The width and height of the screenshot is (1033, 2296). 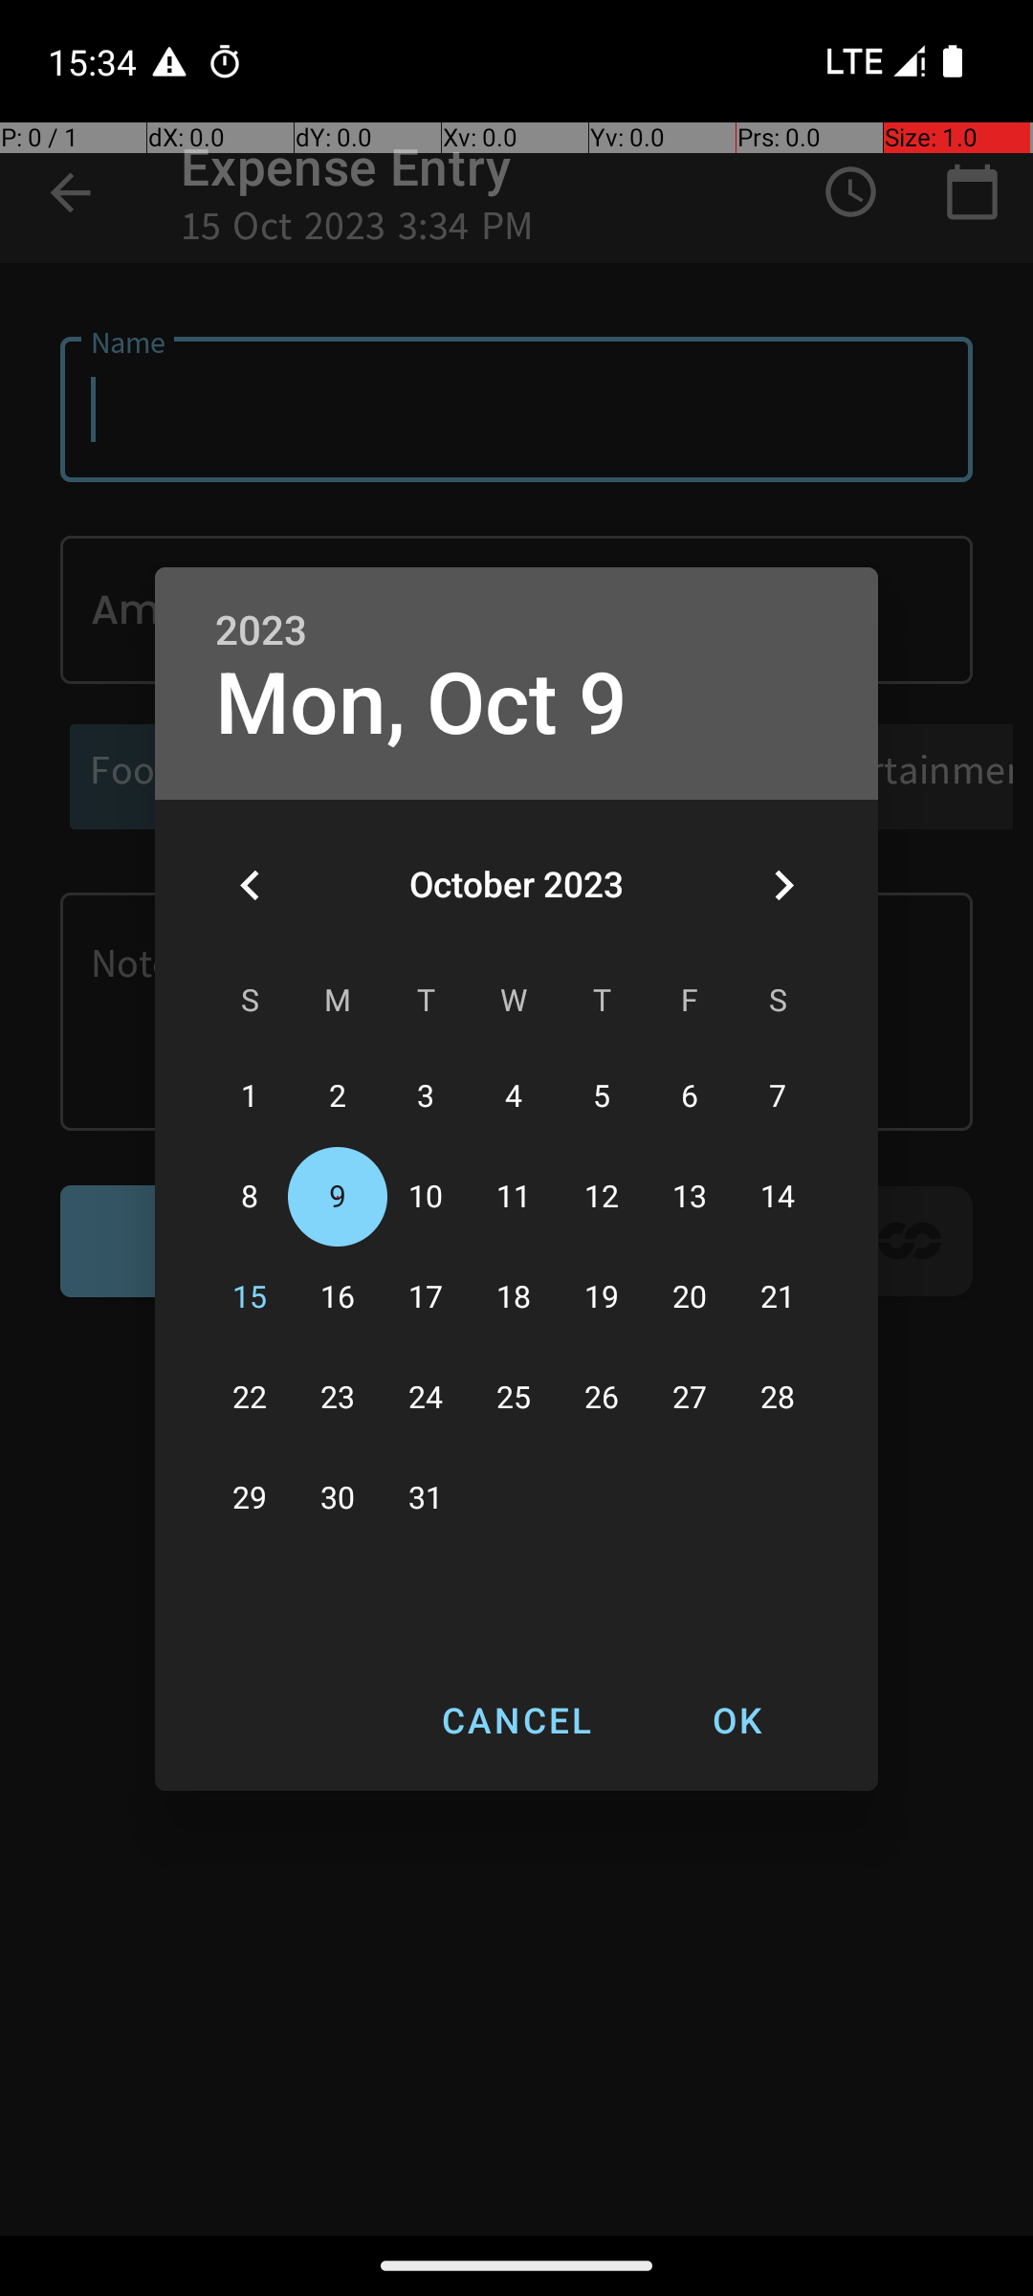 I want to click on 26, so click(x=602, y=1399).